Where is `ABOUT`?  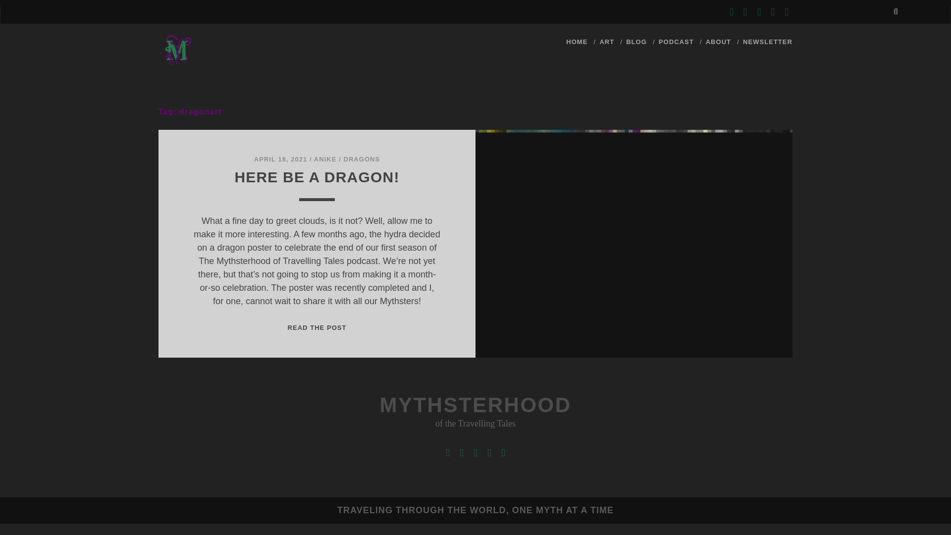 ABOUT is located at coordinates (325, 160).